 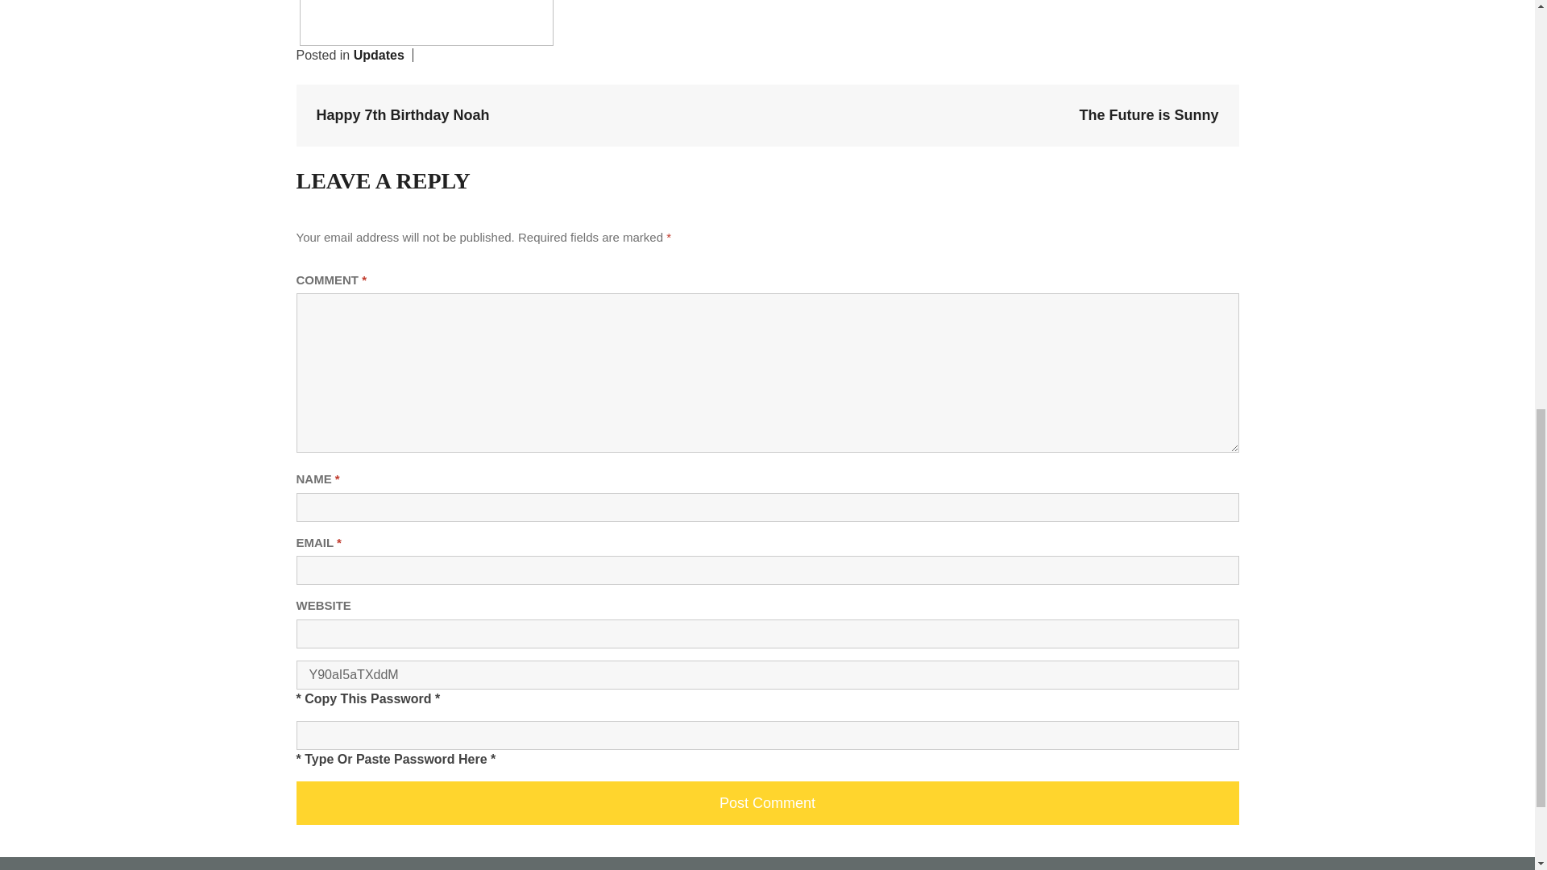 I want to click on Happy 7th Birthday Noah, so click(x=401, y=114).